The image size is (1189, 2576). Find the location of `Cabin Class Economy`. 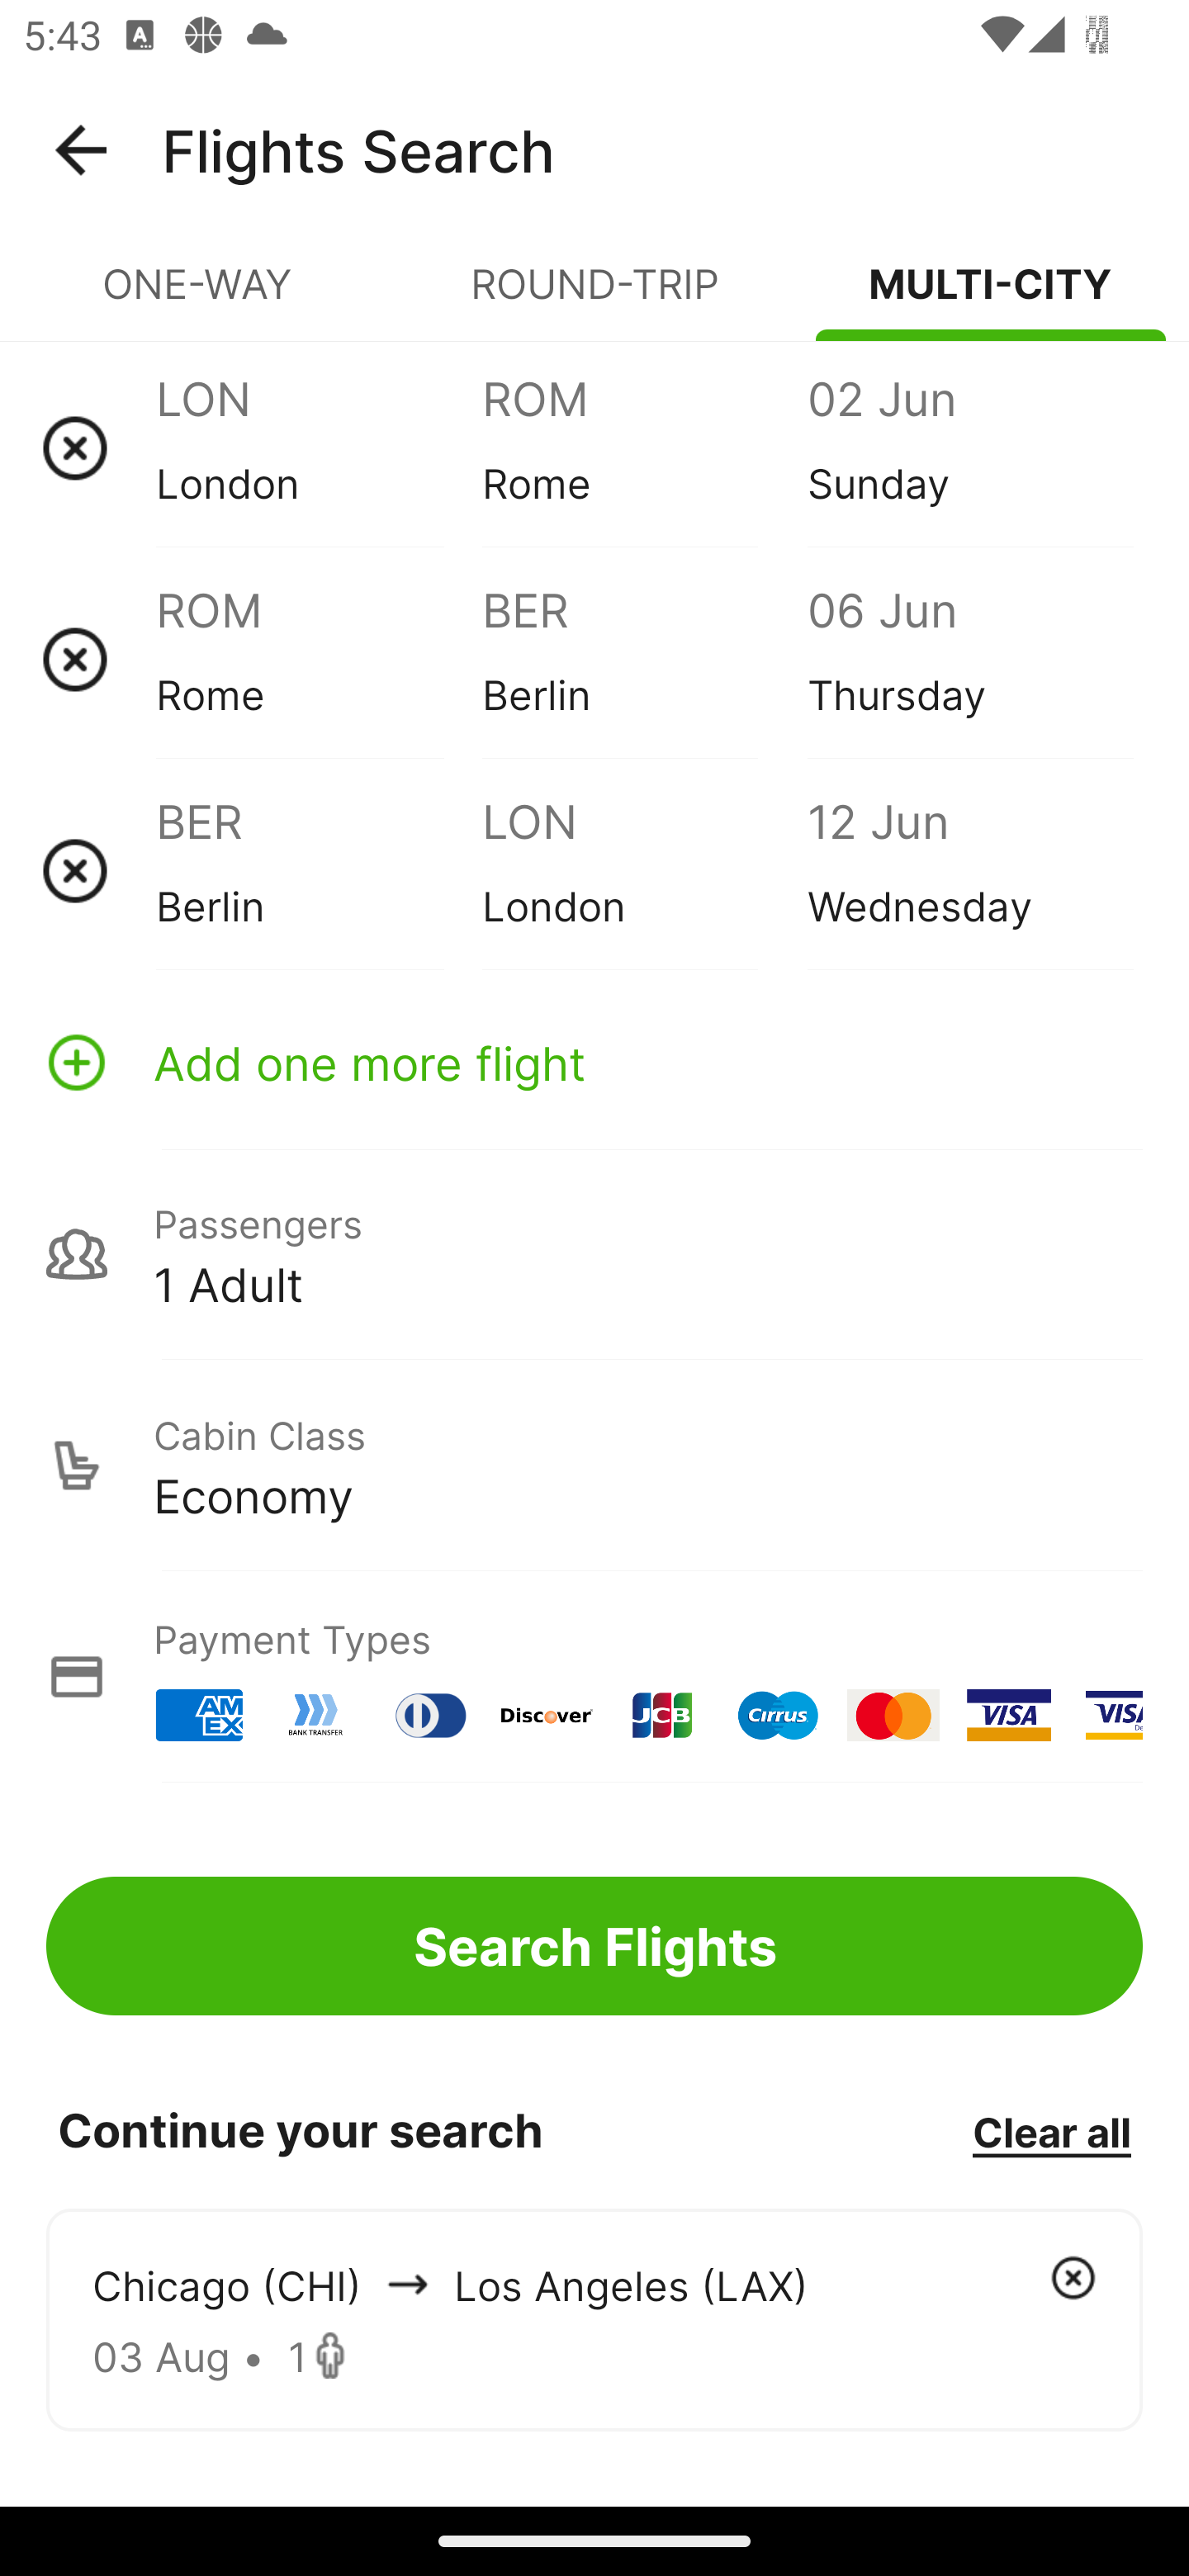

Cabin Class Economy is located at coordinates (594, 1466).